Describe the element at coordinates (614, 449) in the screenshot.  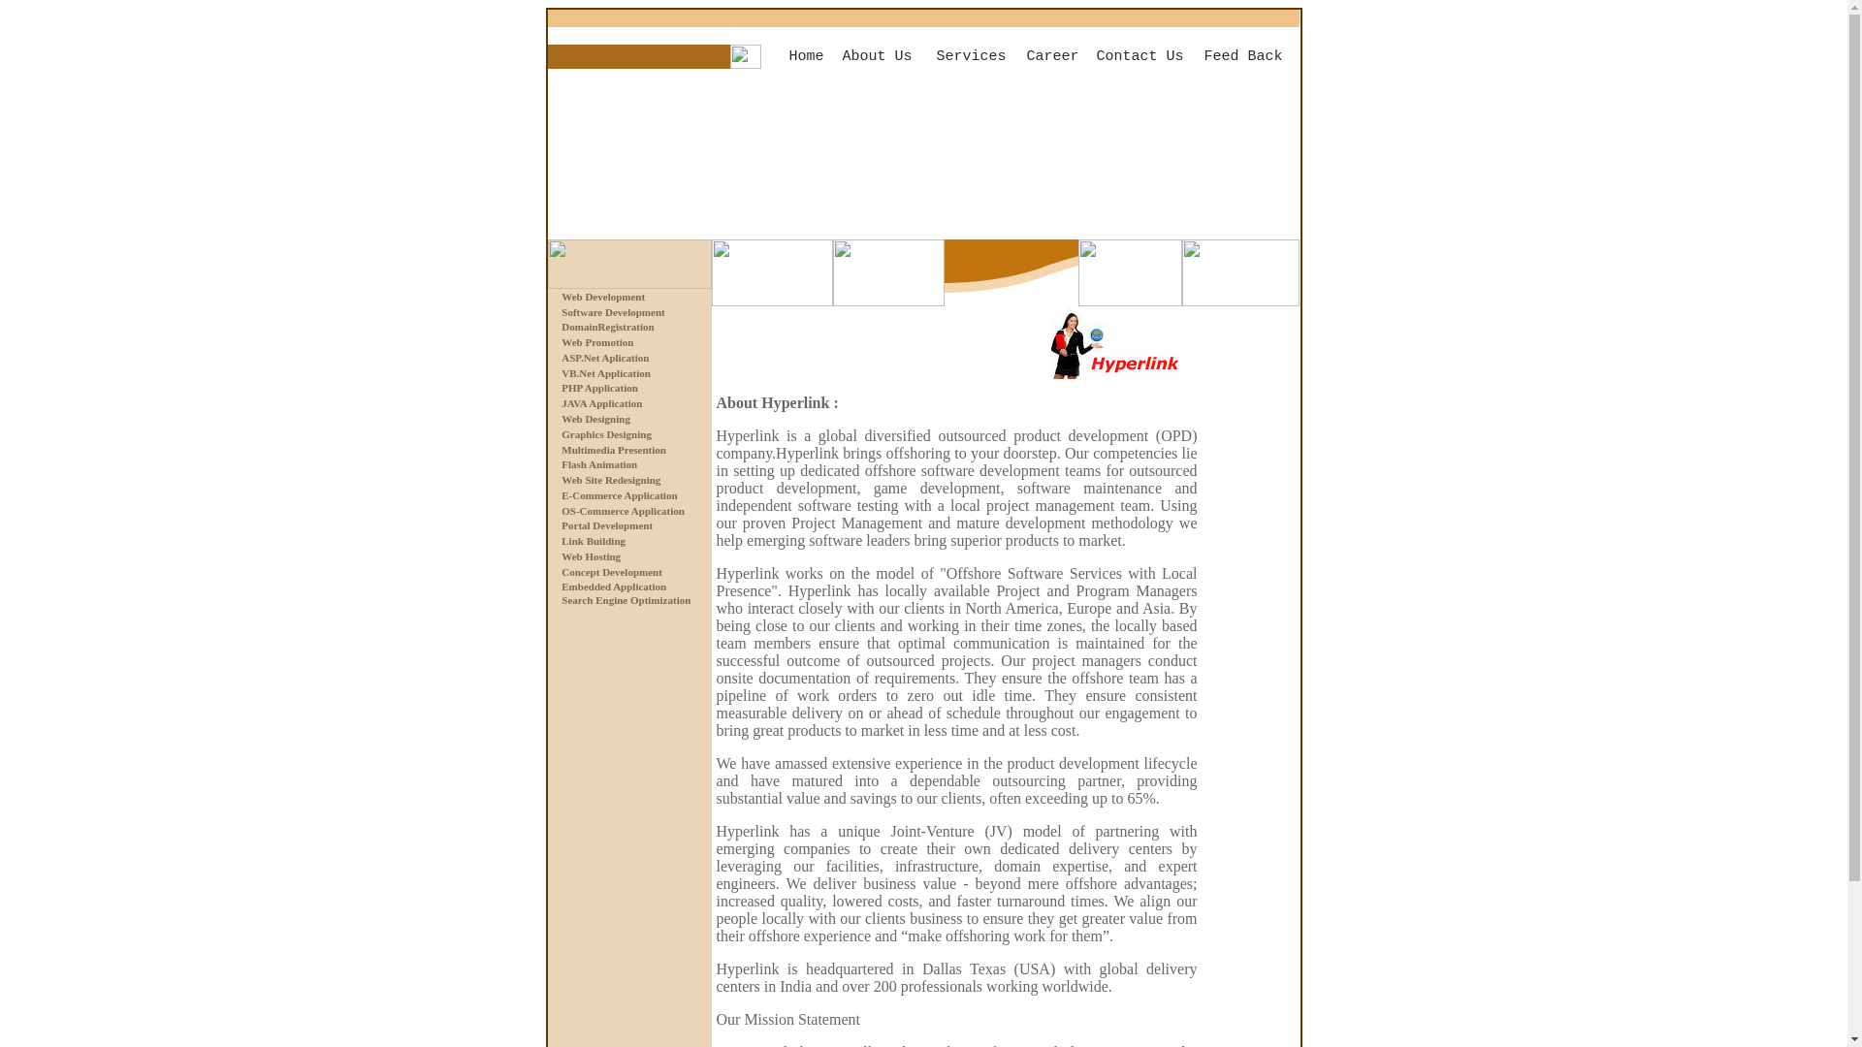
I see `Multimedia Presention` at that location.